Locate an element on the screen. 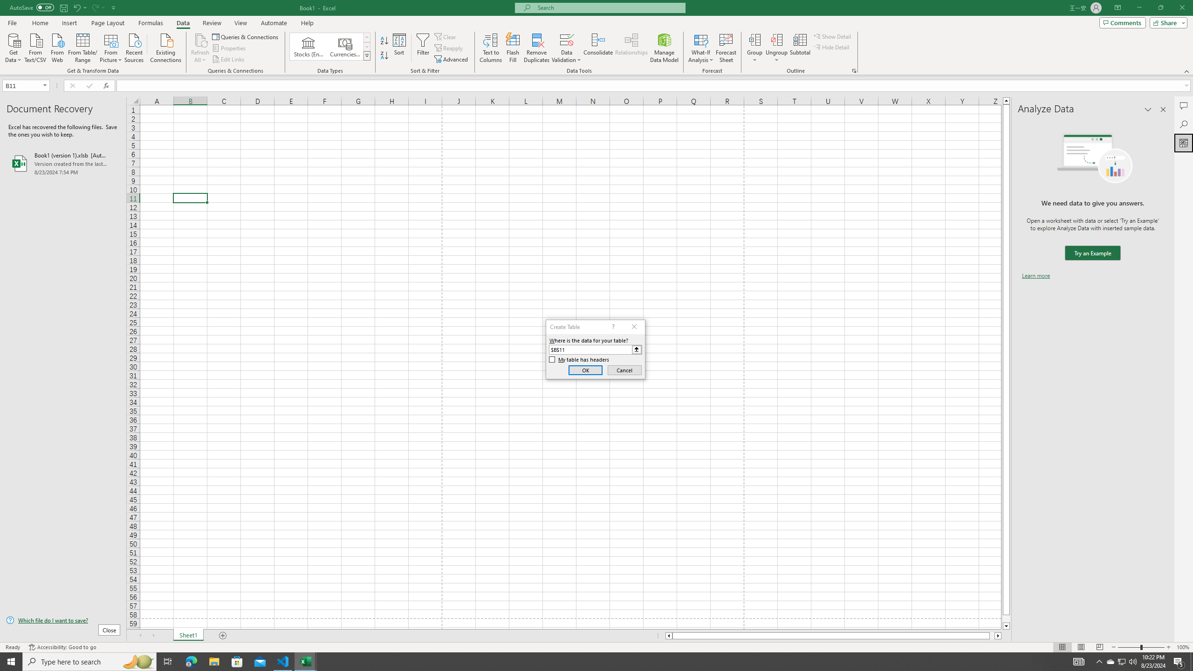 The width and height of the screenshot is (1193, 671). Remove Duplicates is located at coordinates (537, 48).